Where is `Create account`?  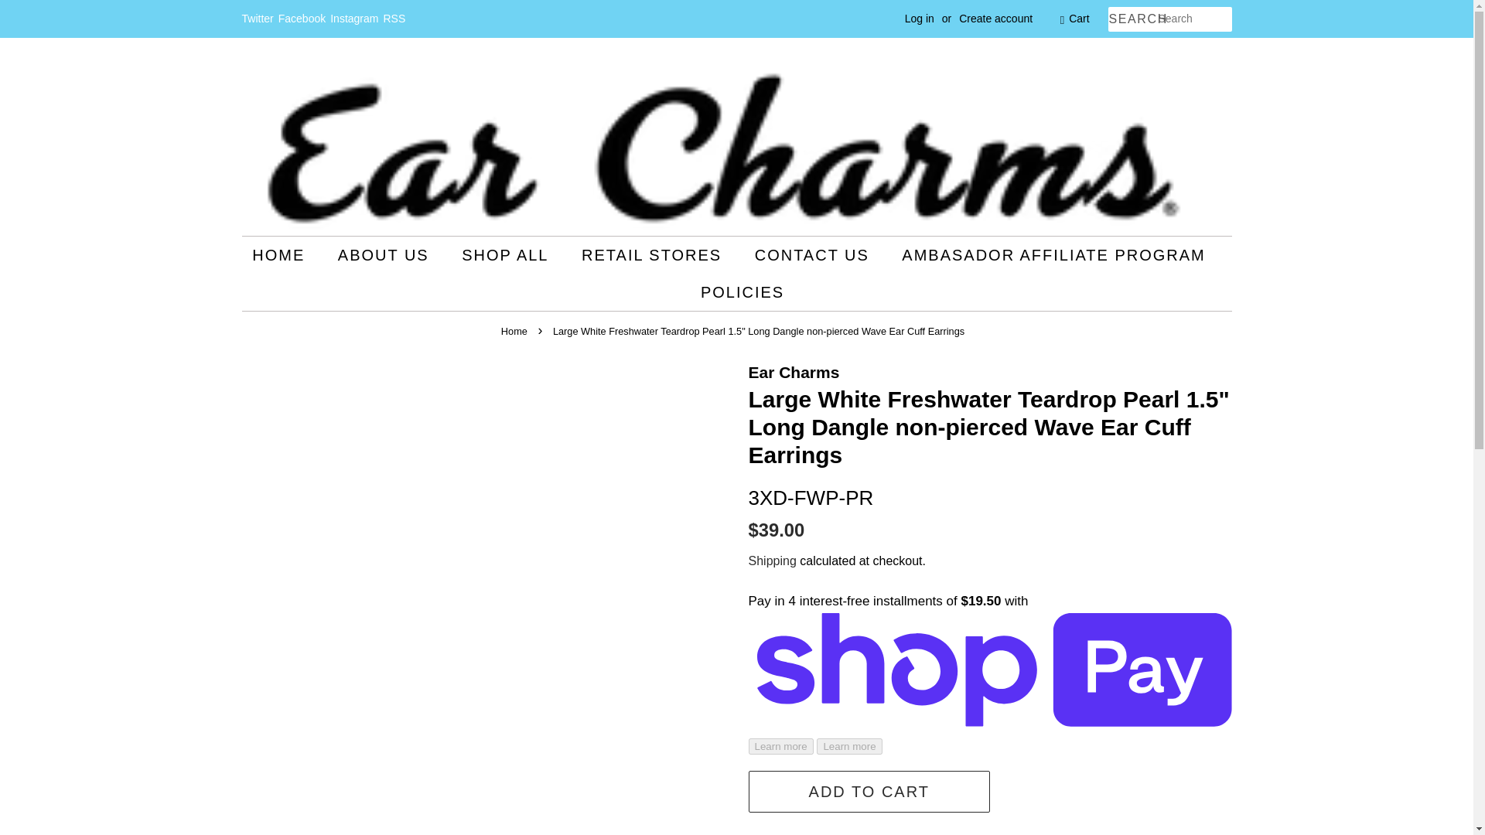 Create account is located at coordinates (995, 19).